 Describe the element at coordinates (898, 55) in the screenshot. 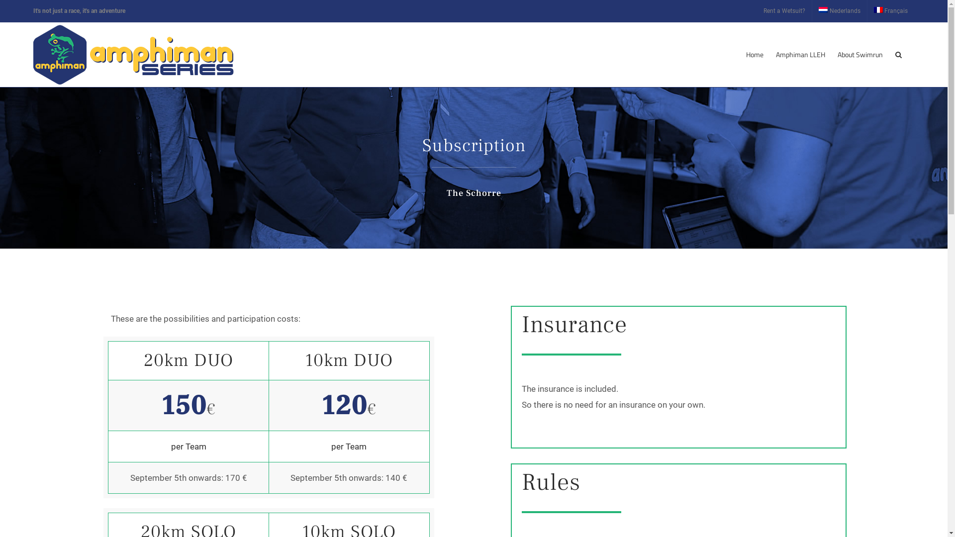

I see `Search` at that location.